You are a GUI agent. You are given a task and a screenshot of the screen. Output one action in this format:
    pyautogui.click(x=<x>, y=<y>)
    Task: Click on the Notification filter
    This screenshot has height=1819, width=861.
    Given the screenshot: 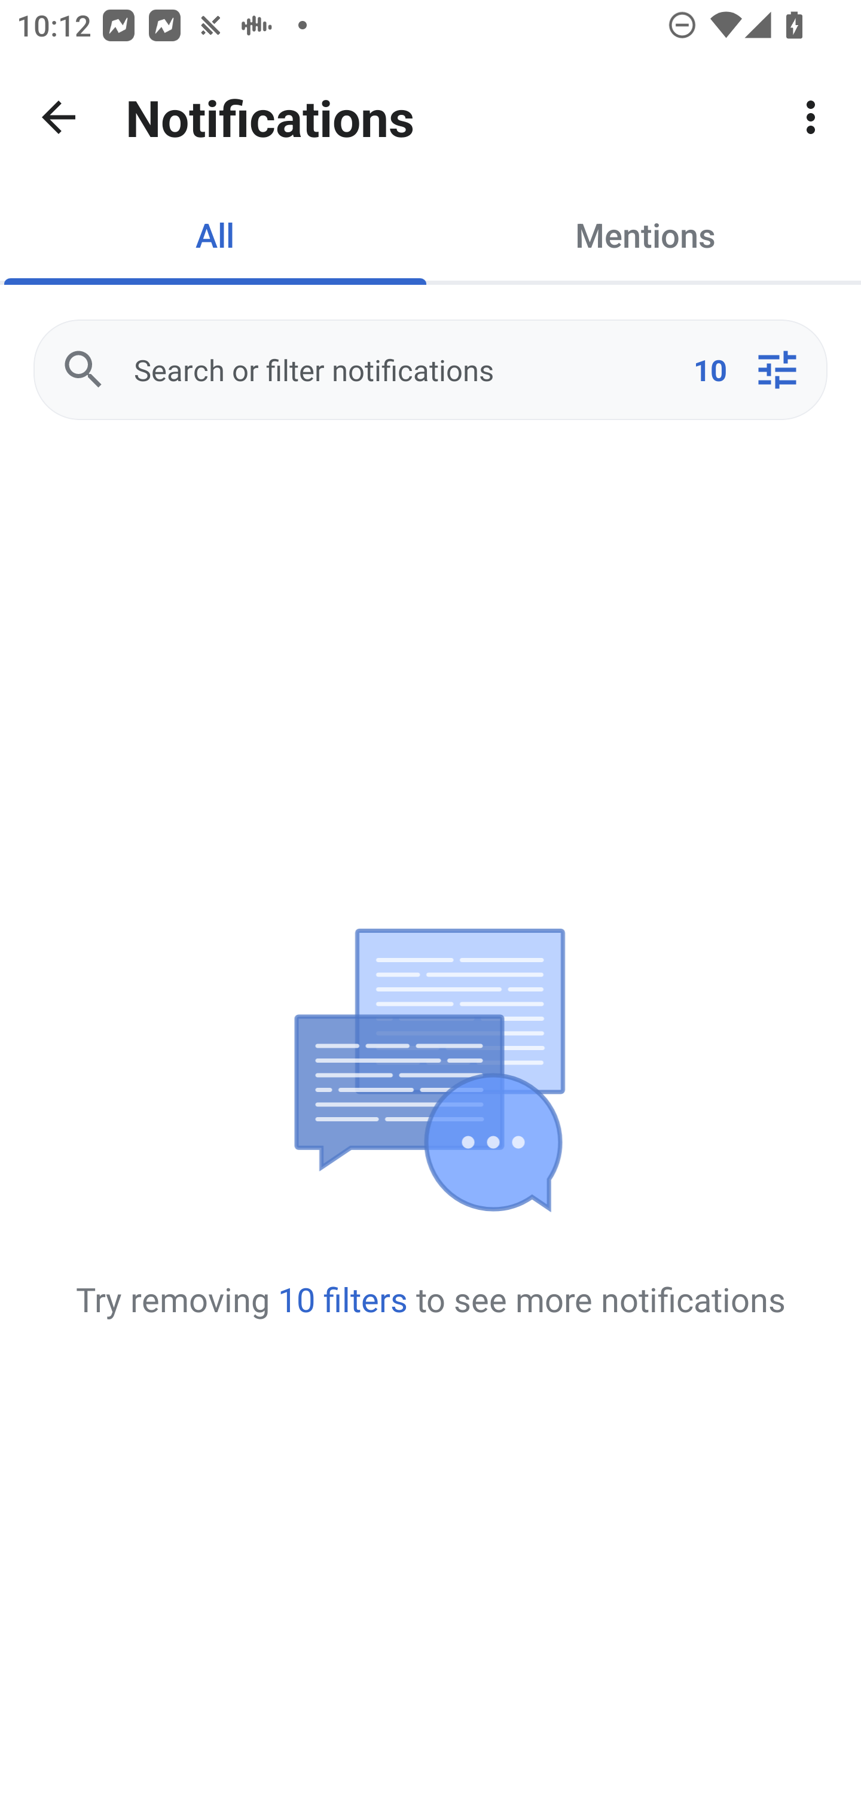 What is the action you would take?
    pyautogui.click(x=777, y=370)
    